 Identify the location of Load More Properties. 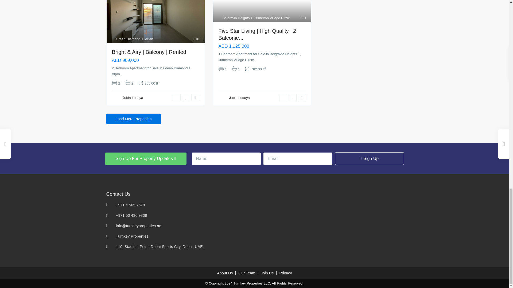
(134, 119).